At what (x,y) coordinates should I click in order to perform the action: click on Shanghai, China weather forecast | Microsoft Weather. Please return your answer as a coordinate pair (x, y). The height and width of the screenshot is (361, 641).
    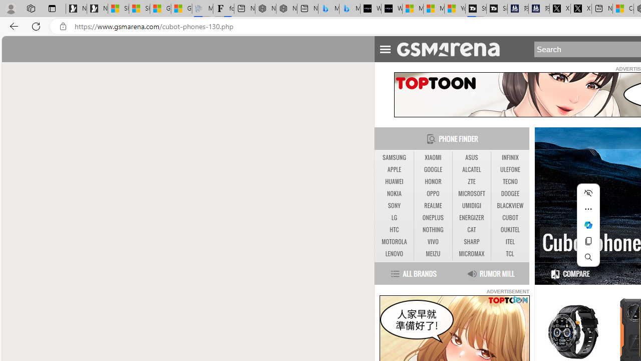
    Looking at the image, I should click on (139, 9).